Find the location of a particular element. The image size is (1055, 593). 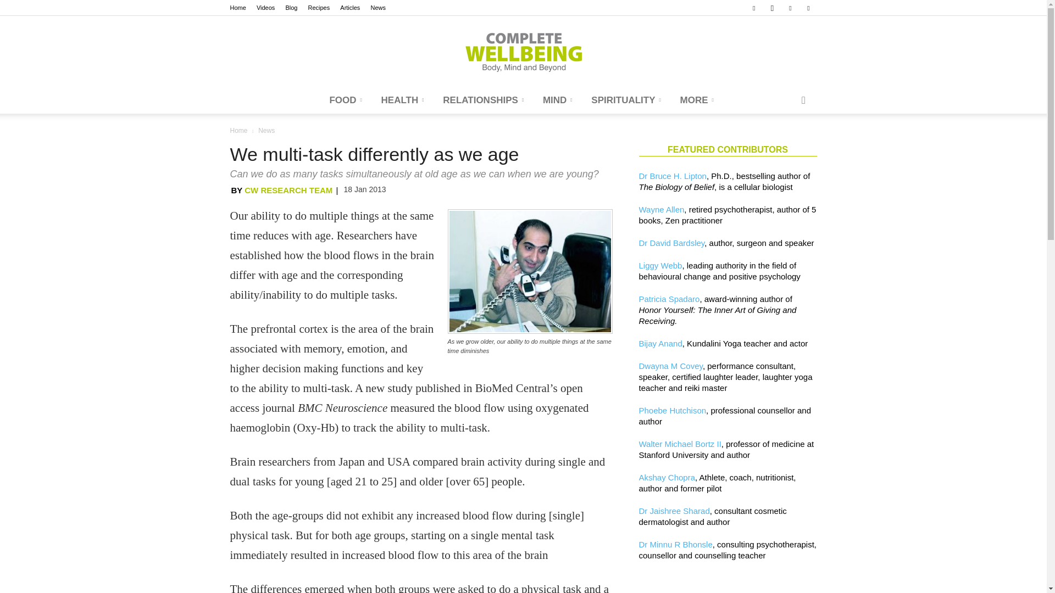

Blog is located at coordinates (291, 8).